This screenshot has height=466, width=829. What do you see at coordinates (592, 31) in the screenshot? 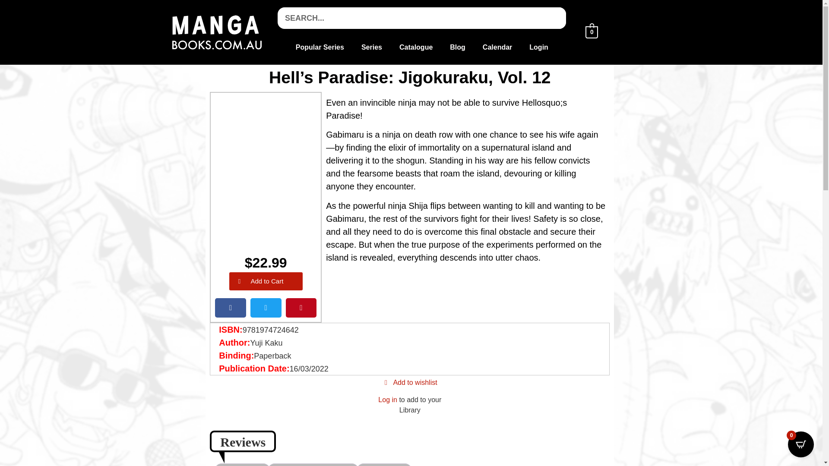
I see `View your shopping cart` at bounding box center [592, 31].